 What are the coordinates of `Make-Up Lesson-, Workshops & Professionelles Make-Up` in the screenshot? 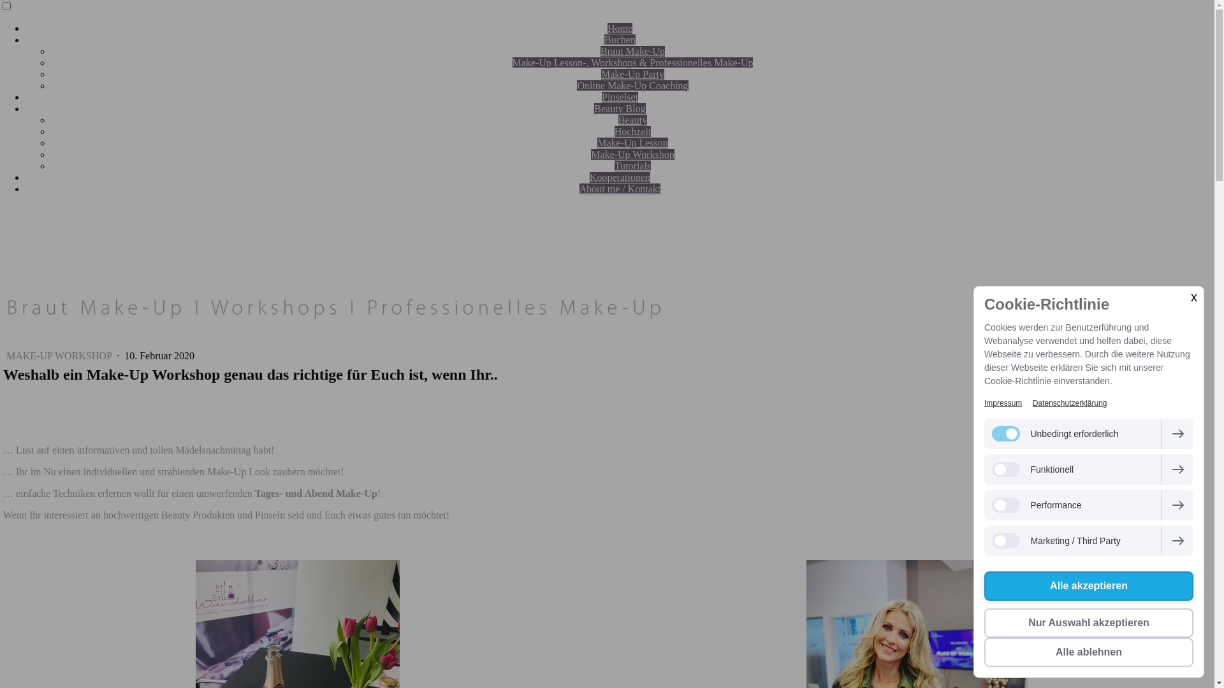 It's located at (633, 62).